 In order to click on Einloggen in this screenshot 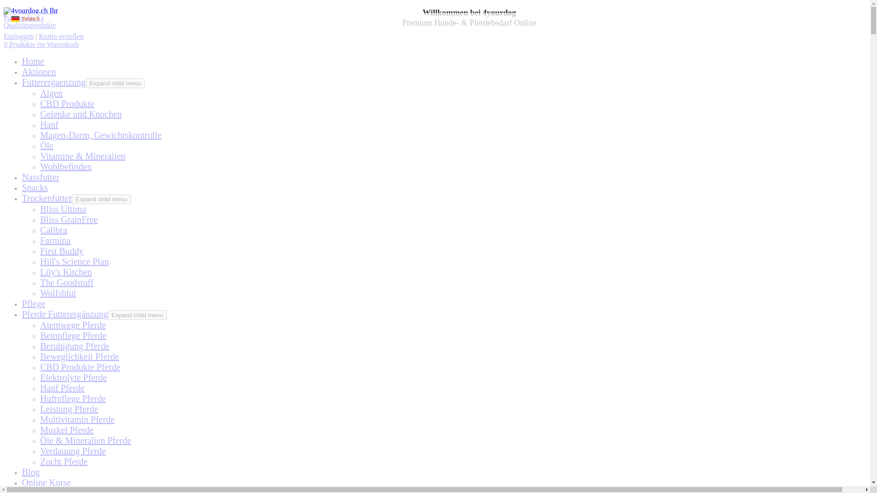, I will do `click(19, 37)`.